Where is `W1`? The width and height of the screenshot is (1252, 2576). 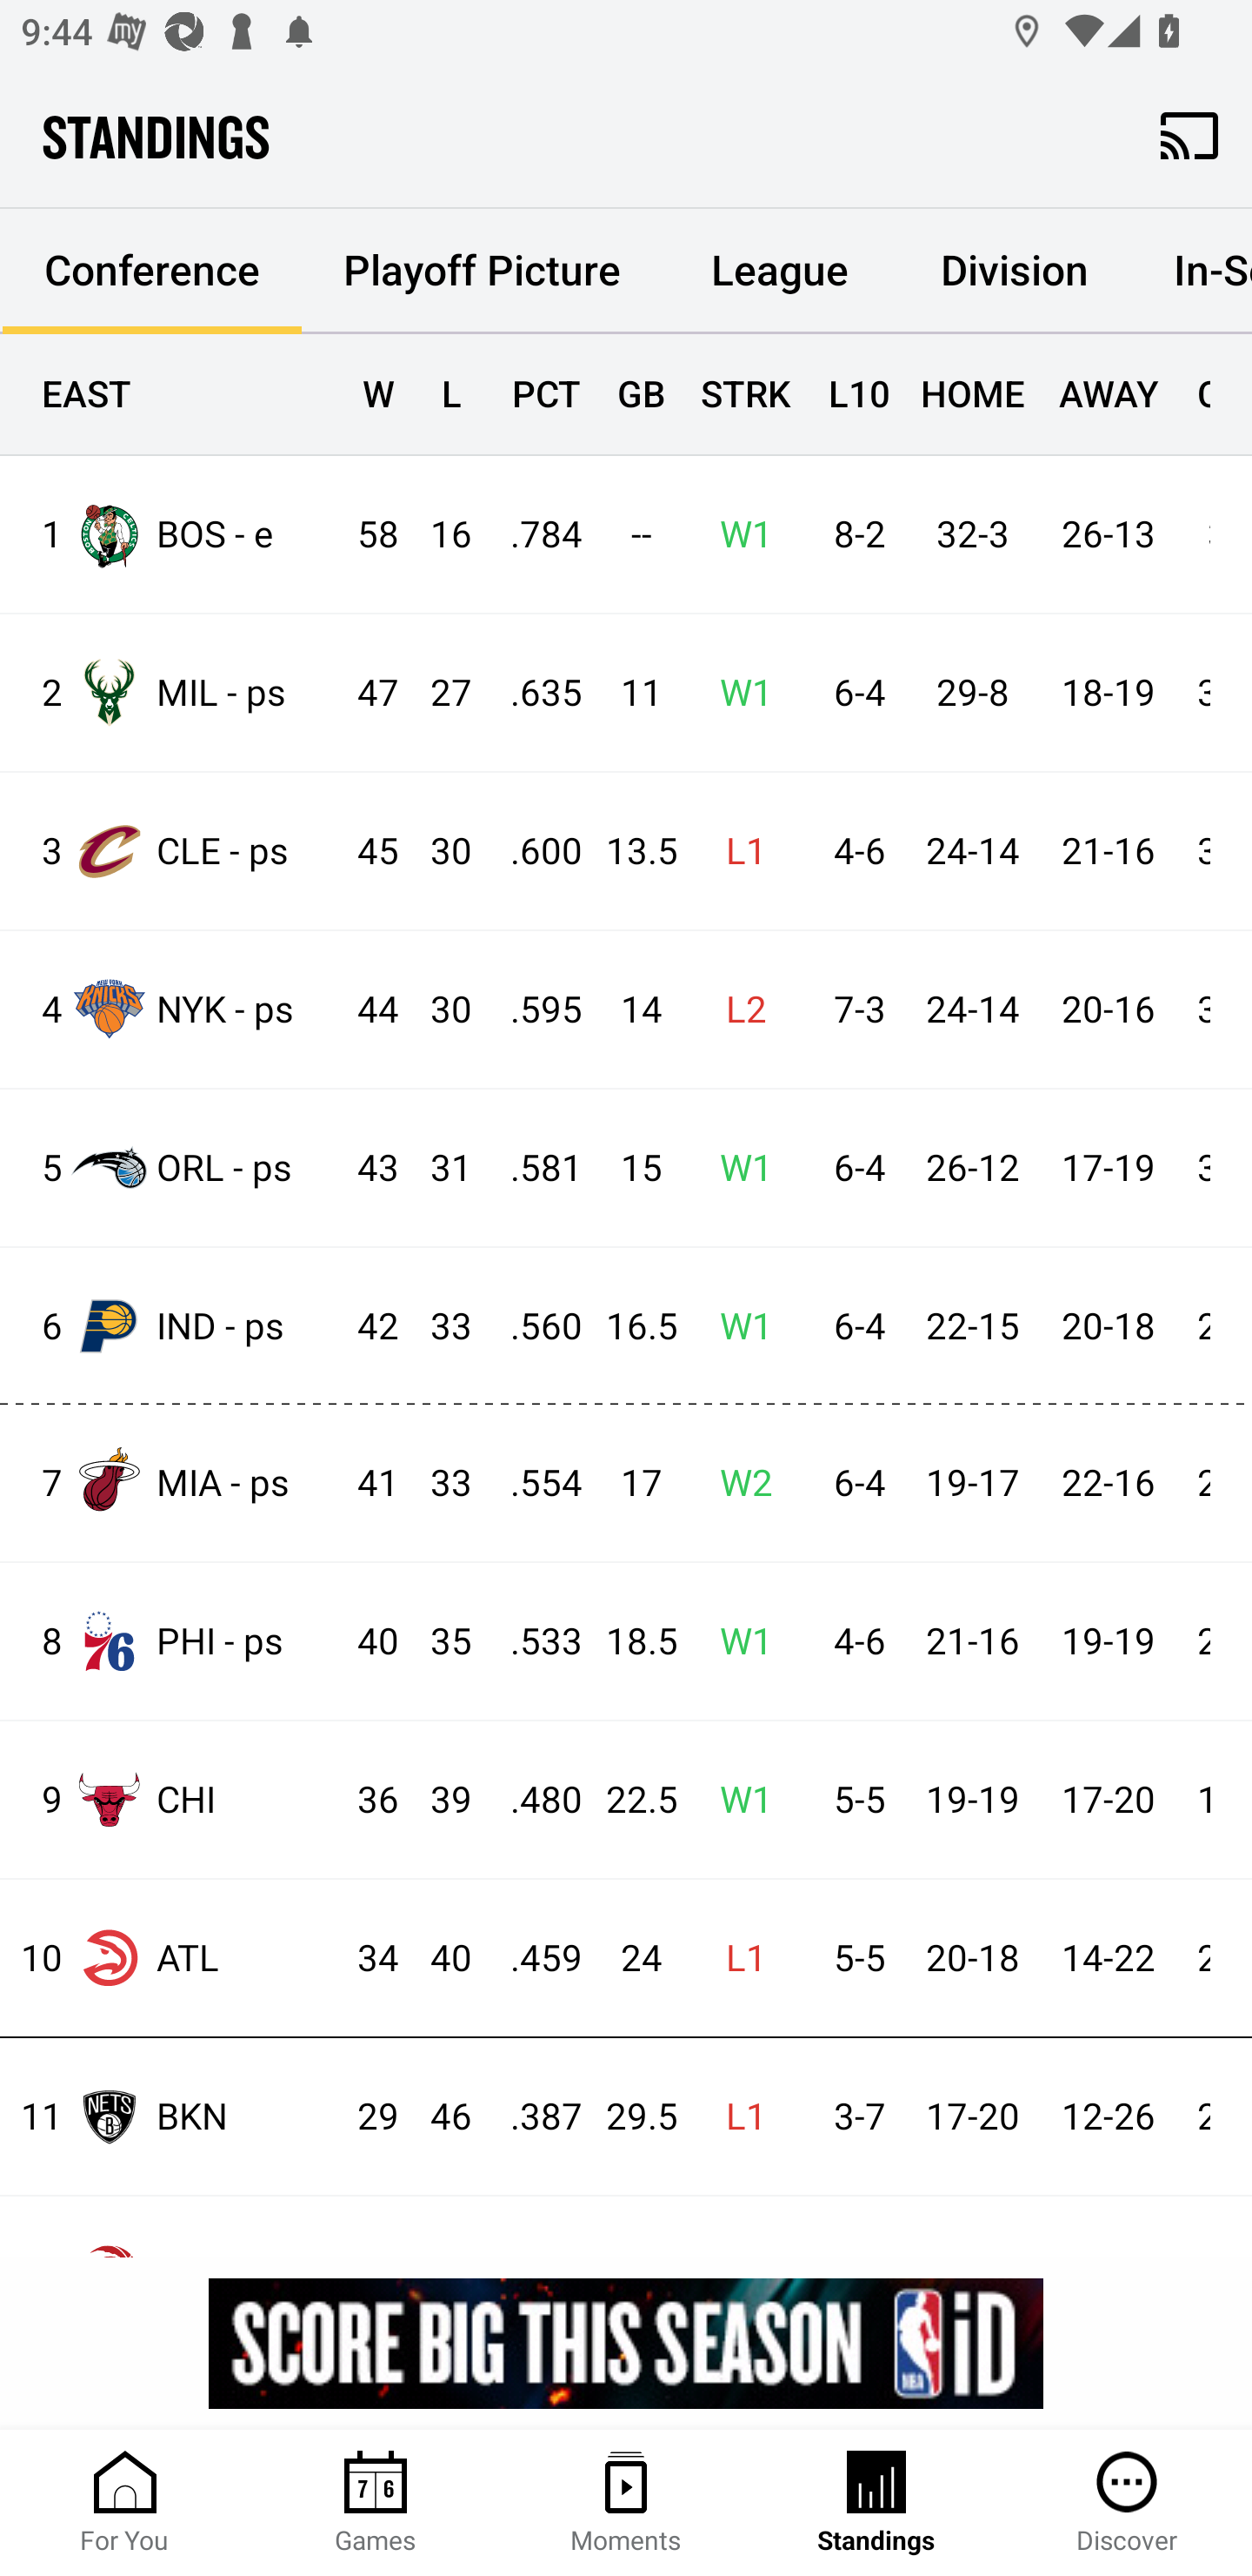 W1 is located at coordinates (737, 694).